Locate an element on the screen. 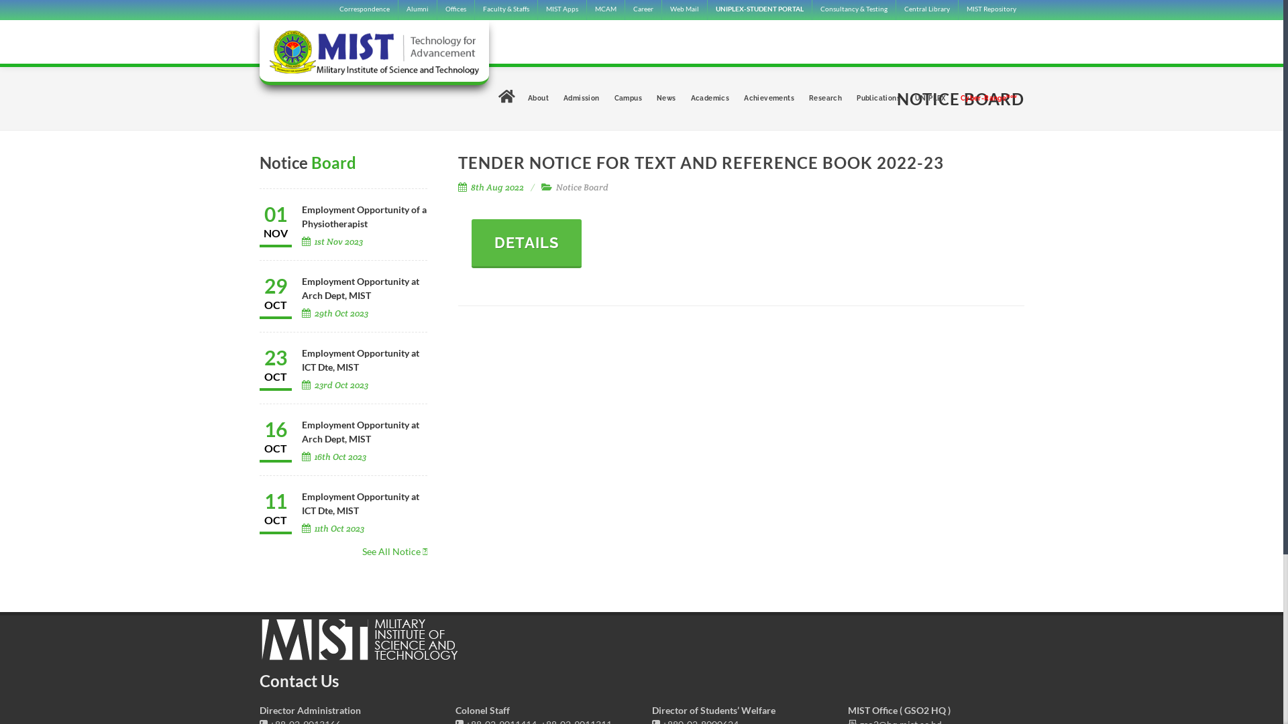 This screenshot has width=1288, height=724. Faculty & Staffs is located at coordinates (506, 10).